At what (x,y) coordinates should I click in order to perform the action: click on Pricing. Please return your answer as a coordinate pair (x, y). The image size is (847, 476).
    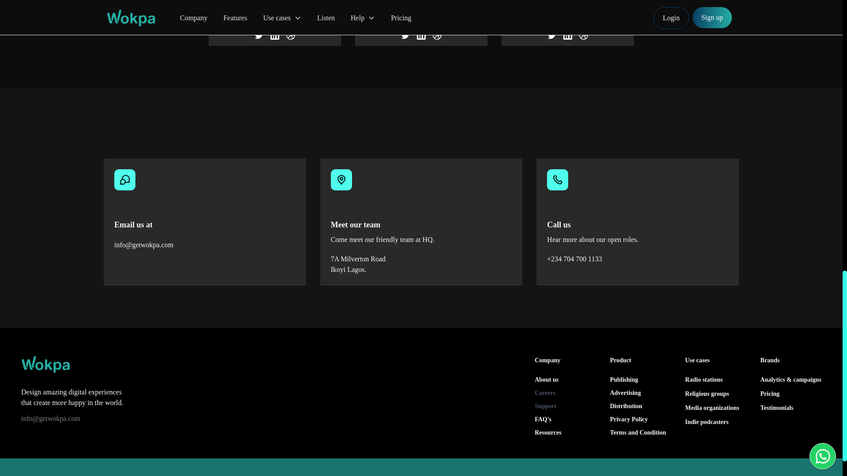
    Looking at the image, I should click on (770, 393).